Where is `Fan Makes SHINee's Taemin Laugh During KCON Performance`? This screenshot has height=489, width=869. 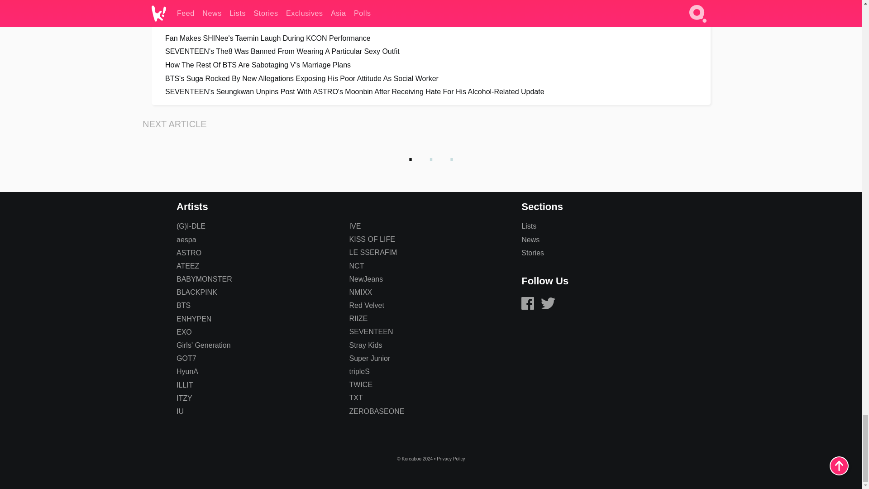 Fan Makes SHINee's Taemin Laugh During KCON Performance is located at coordinates (431, 38).